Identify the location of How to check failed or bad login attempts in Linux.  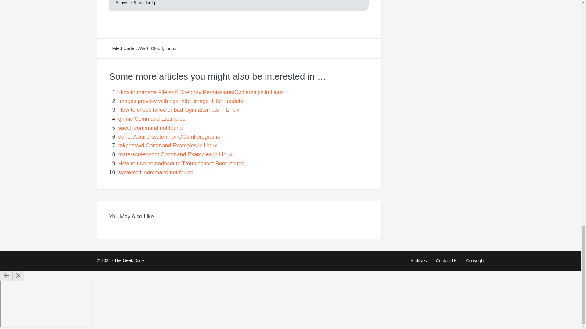
(179, 110).